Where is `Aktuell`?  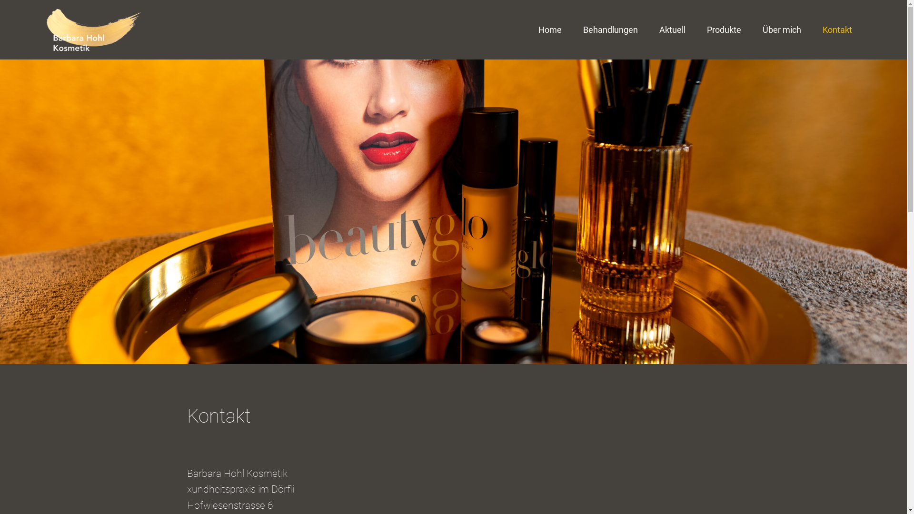 Aktuell is located at coordinates (672, 30).